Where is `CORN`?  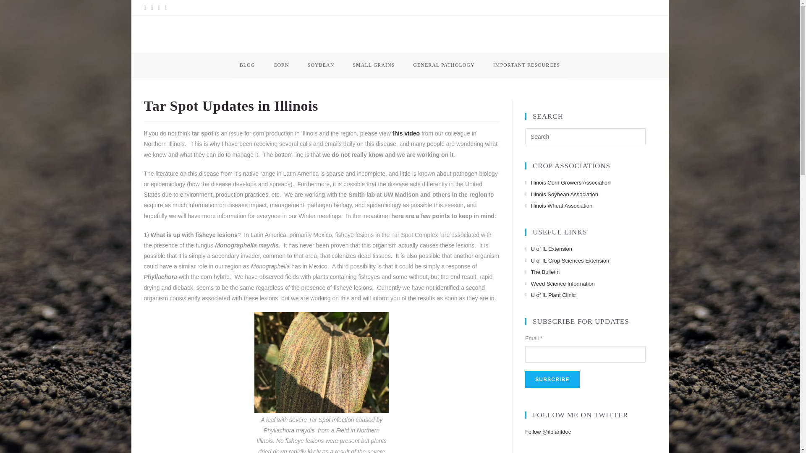
CORN is located at coordinates (281, 65).